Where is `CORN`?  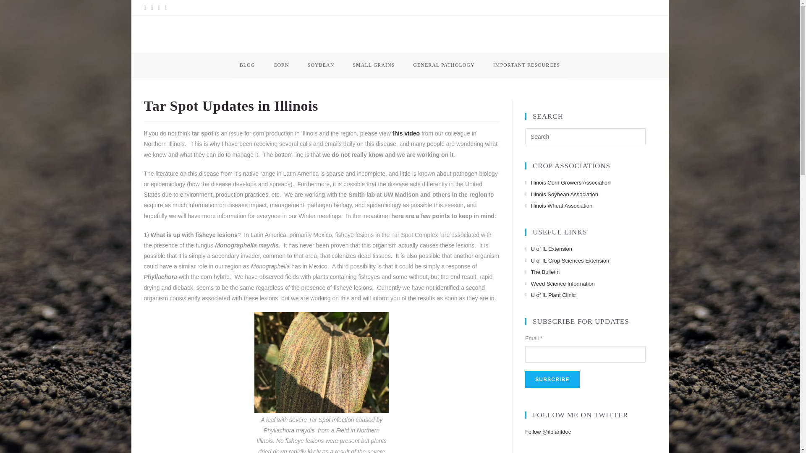
CORN is located at coordinates (281, 65).